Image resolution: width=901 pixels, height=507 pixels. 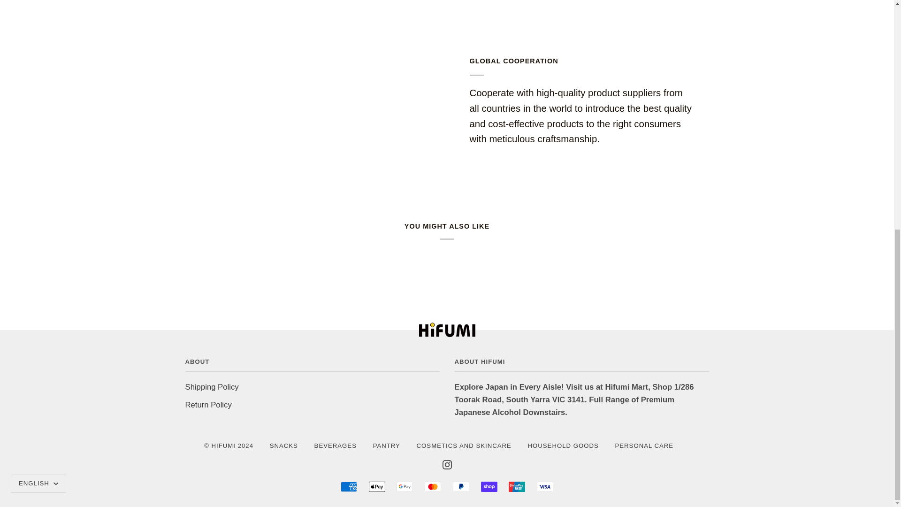 What do you see at coordinates (447, 465) in the screenshot?
I see `Instagram` at bounding box center [447, 465].